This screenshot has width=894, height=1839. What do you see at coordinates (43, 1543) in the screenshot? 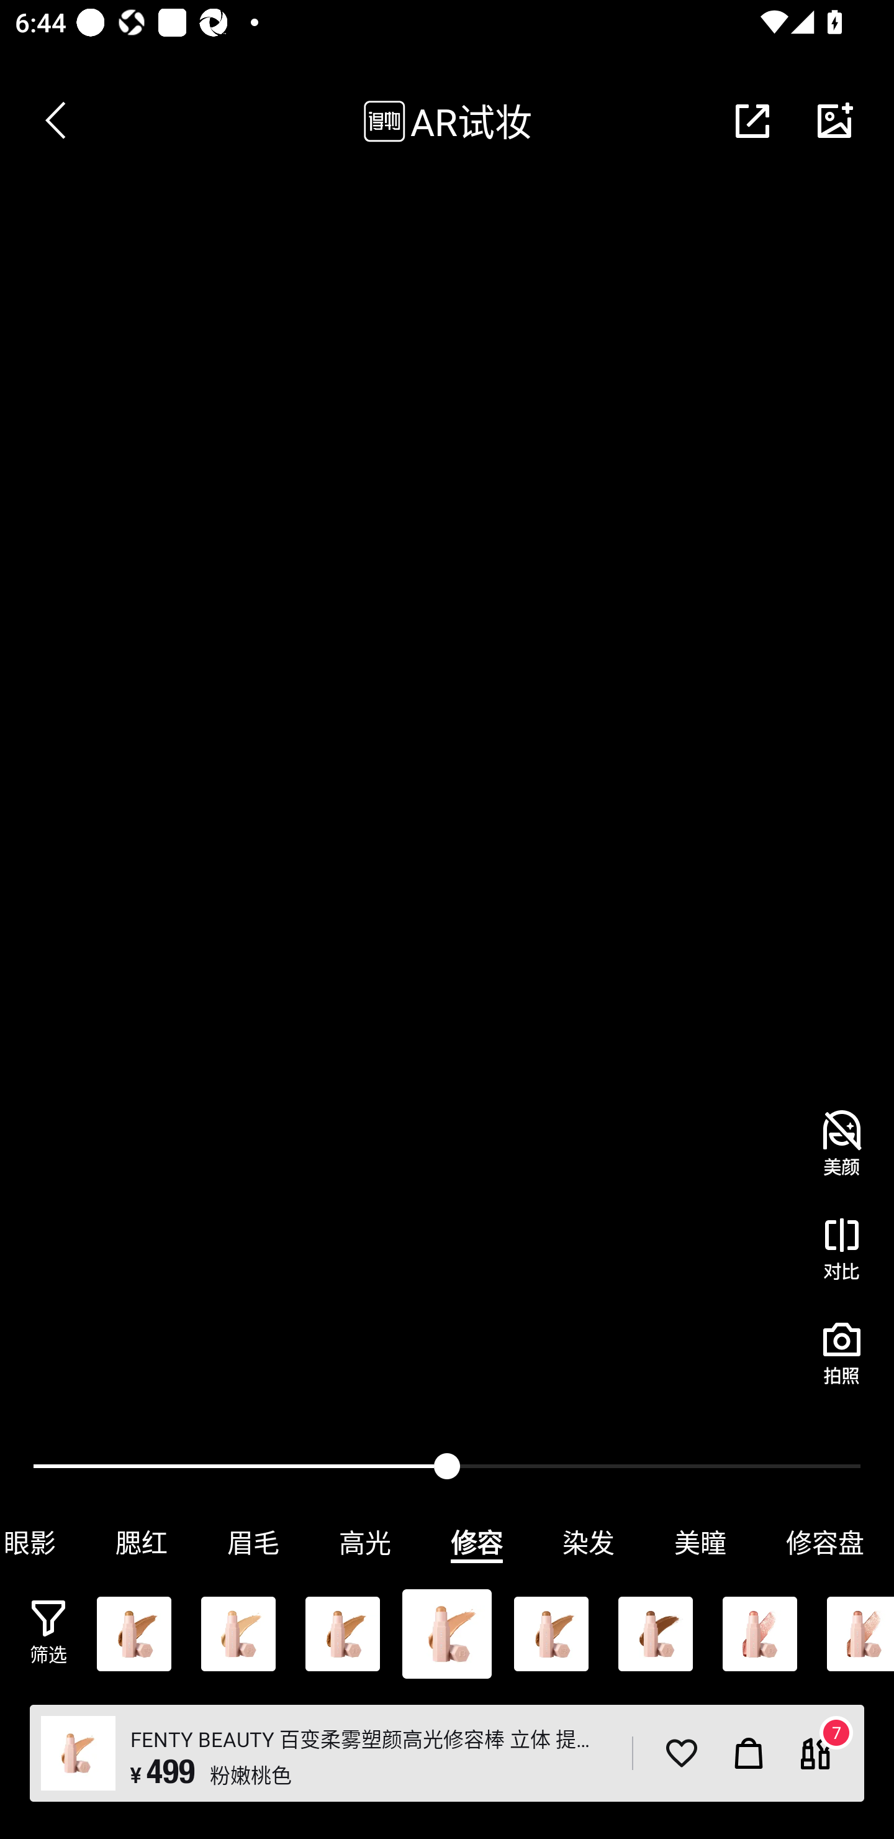
I see `眼影` at bounding box center [43, 1543].